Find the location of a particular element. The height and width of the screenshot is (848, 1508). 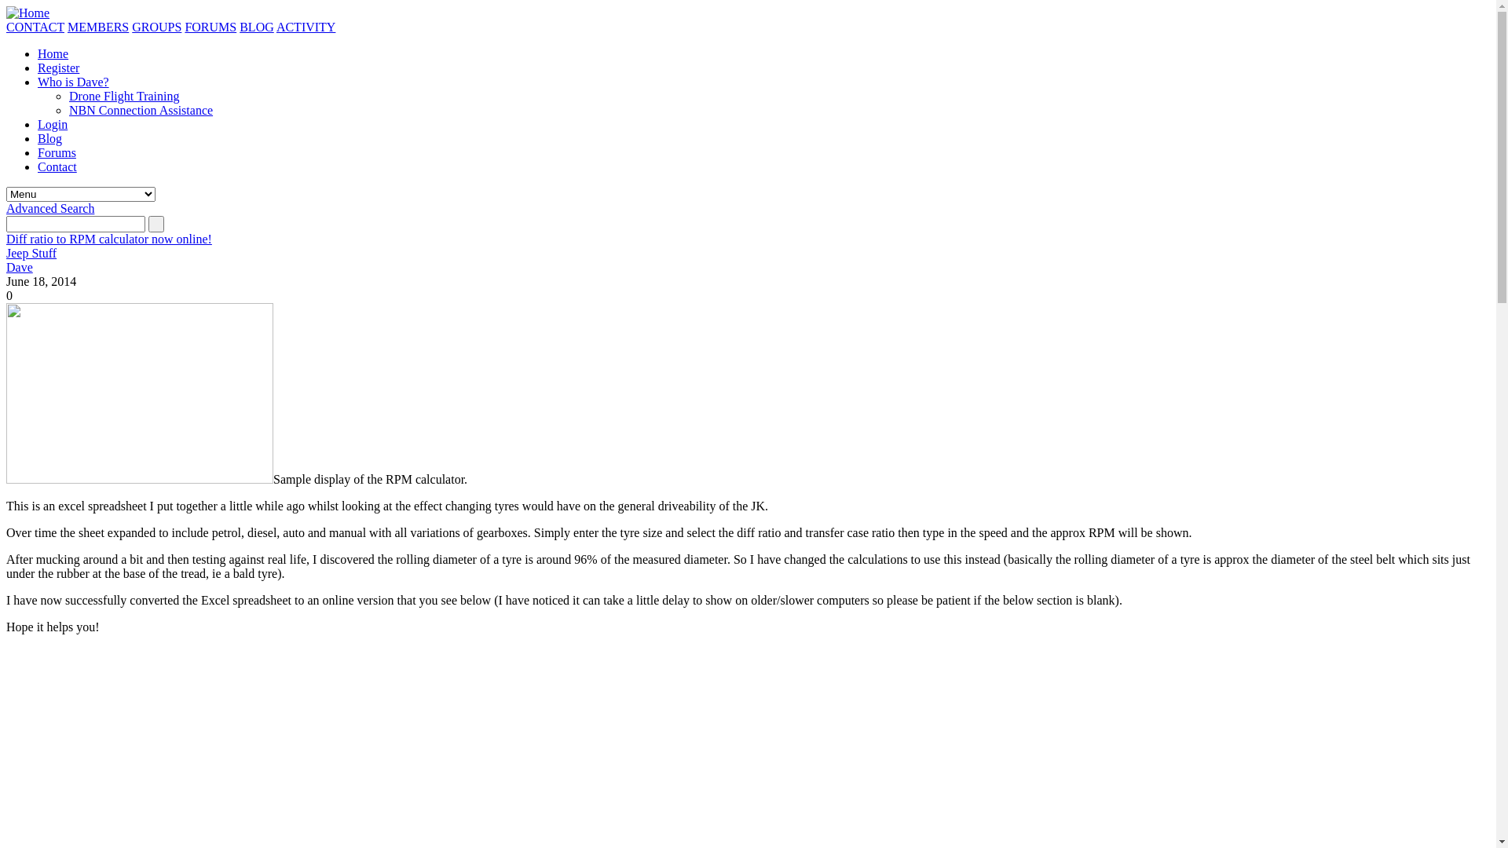

MEMBERS is located at coordinates (98, 27).